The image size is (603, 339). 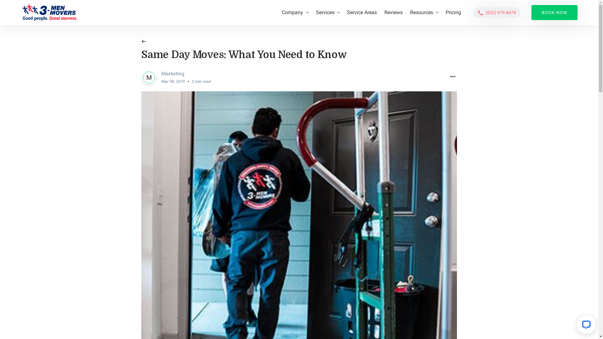 I want to click on BOOK NOW, so click(x=555, y=13).